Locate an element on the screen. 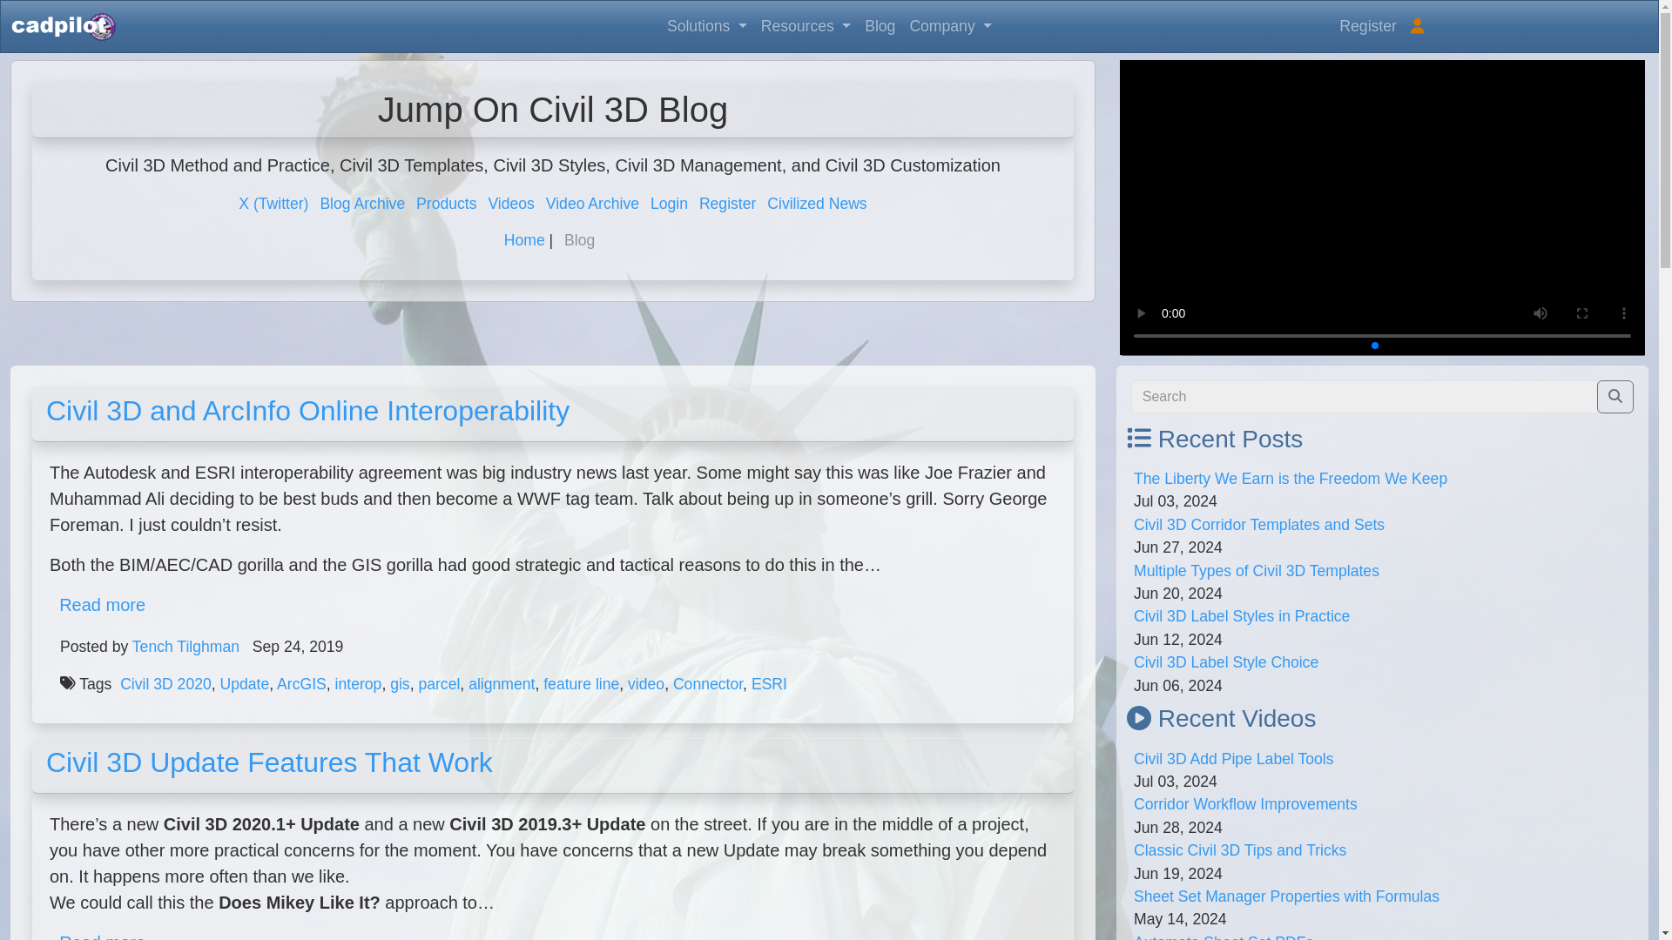  Videos is located at coordinates (510, 204).